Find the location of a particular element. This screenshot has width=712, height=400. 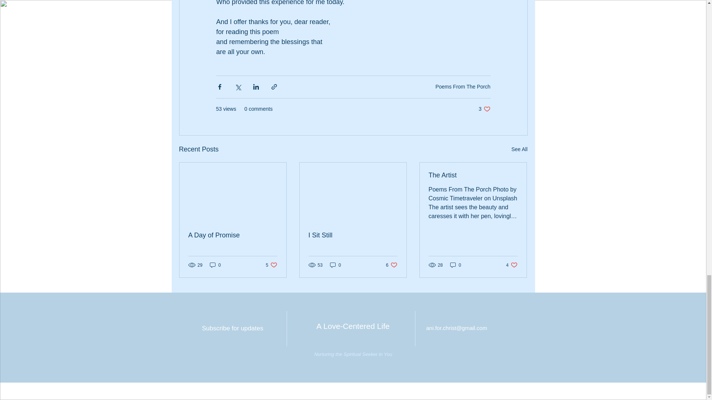

A Day of Promise is located at coordinates (353, 235).